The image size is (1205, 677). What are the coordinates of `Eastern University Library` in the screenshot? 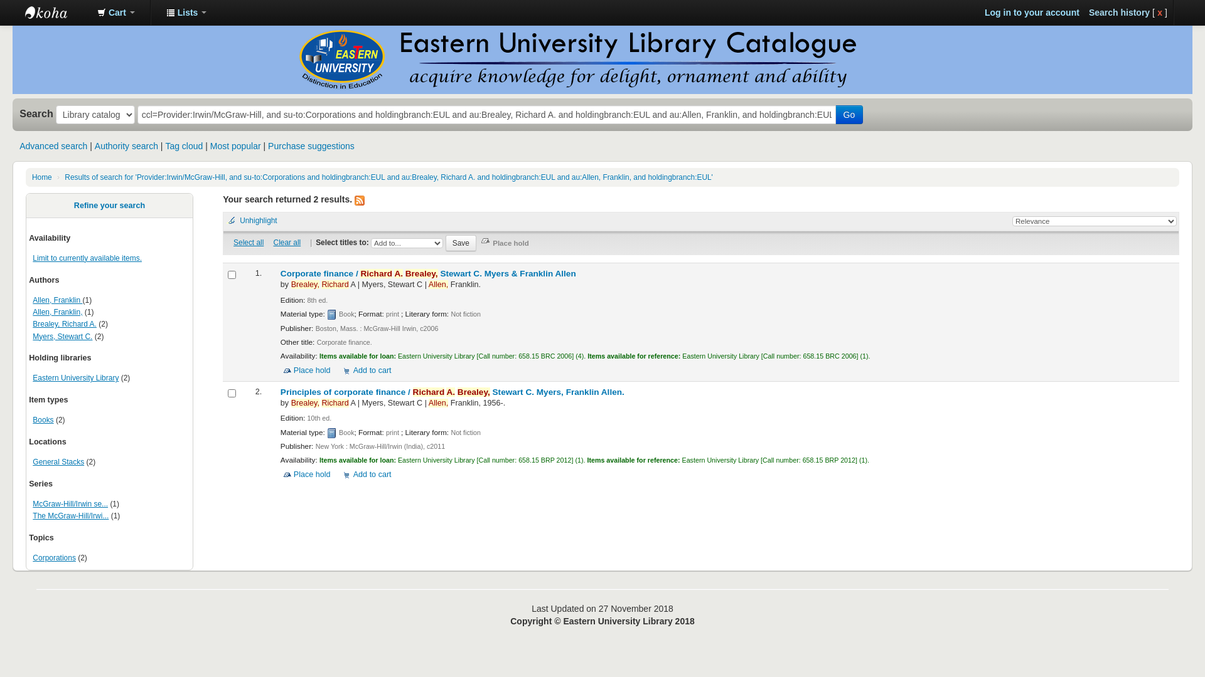 It's located at (56, 13).